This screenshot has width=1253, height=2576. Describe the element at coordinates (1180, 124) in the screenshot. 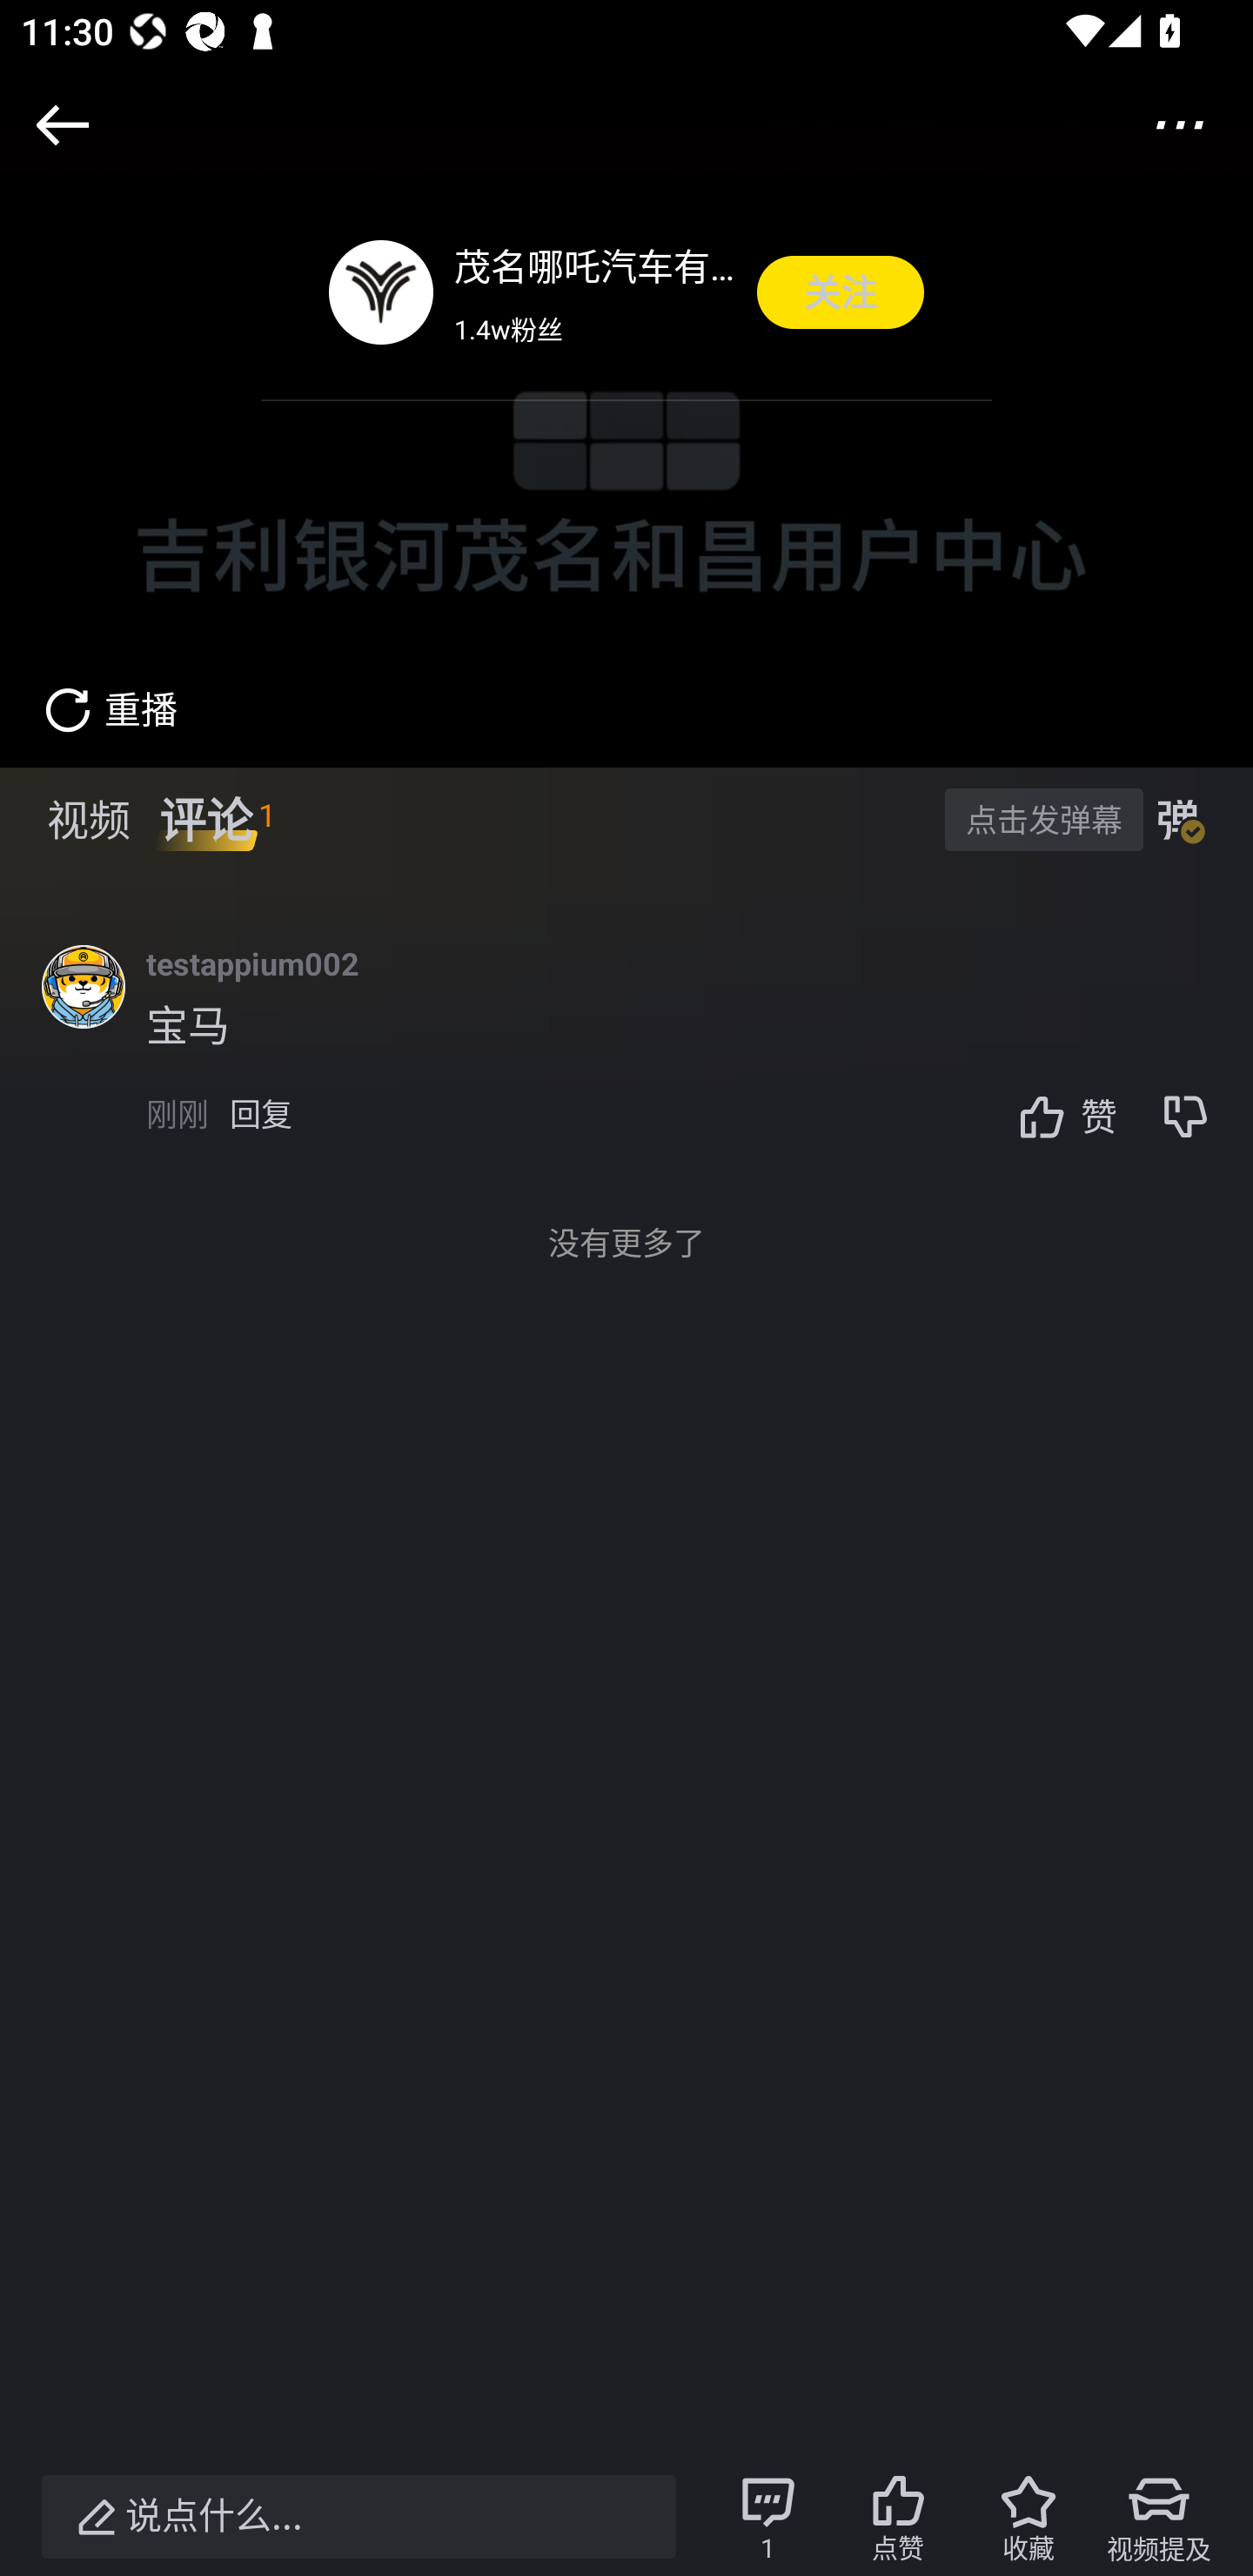

I see `` at that location.